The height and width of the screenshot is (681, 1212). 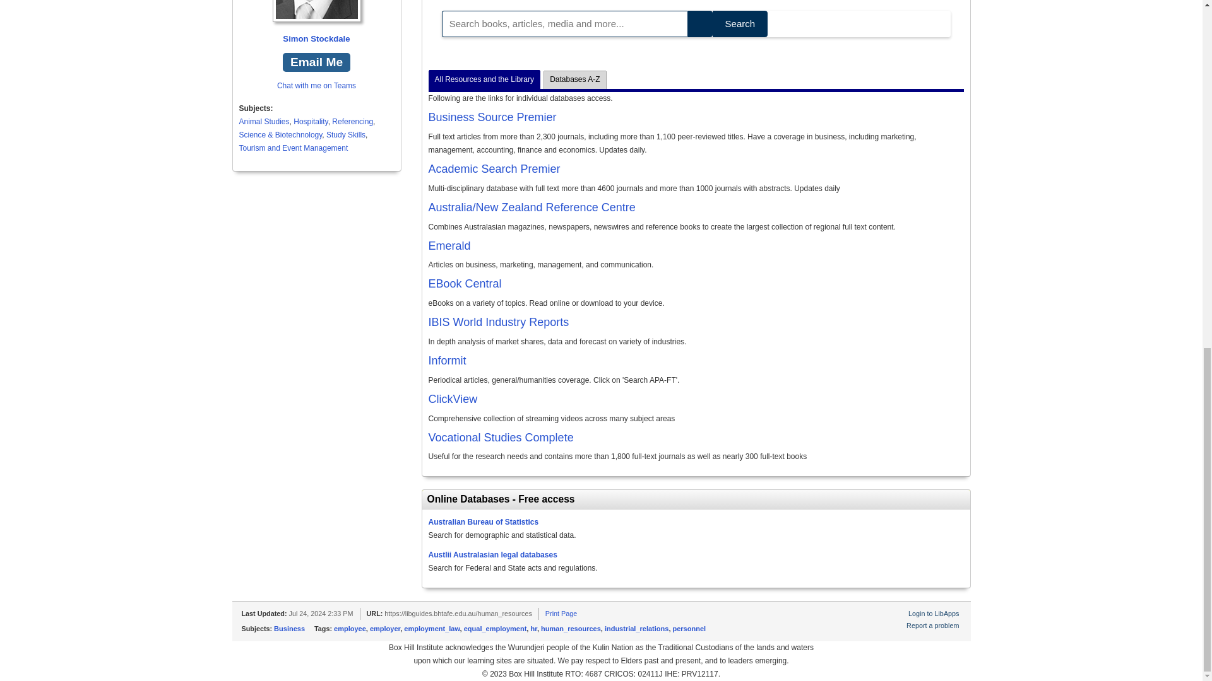 What do you see at coordinates (310, 121) in the screenshot?
I see `Hospitality` at bounding box center [310, 121].